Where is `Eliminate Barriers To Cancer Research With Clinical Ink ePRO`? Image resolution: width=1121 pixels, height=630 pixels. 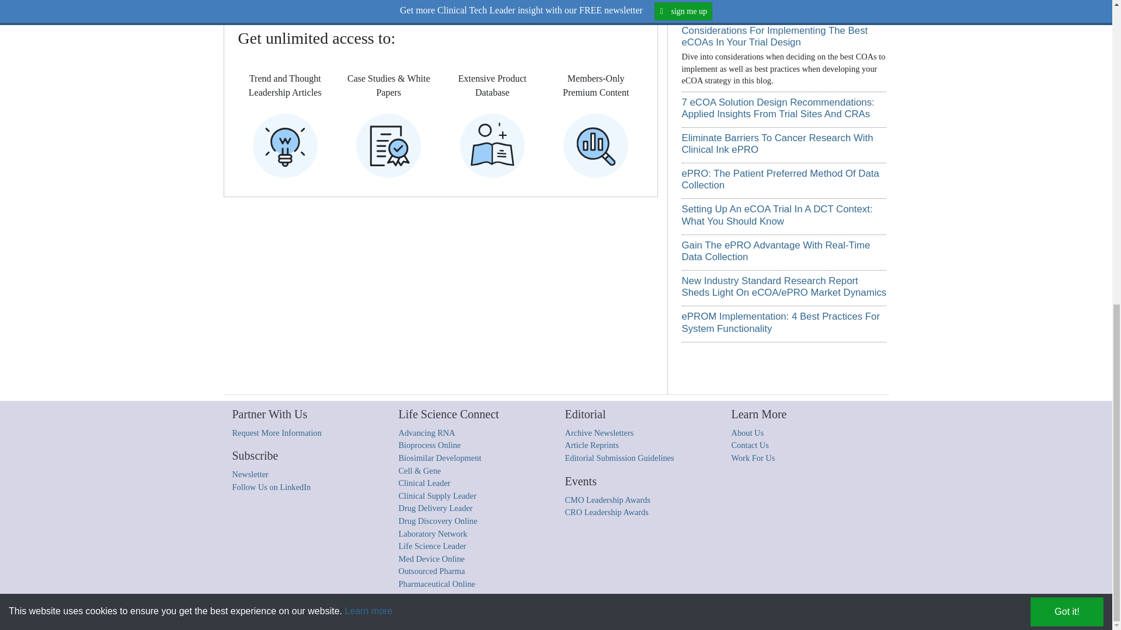 Eliminate Barriers To Cancer Research With Clinical Ink ePRO is located at coordinates (777, 143).